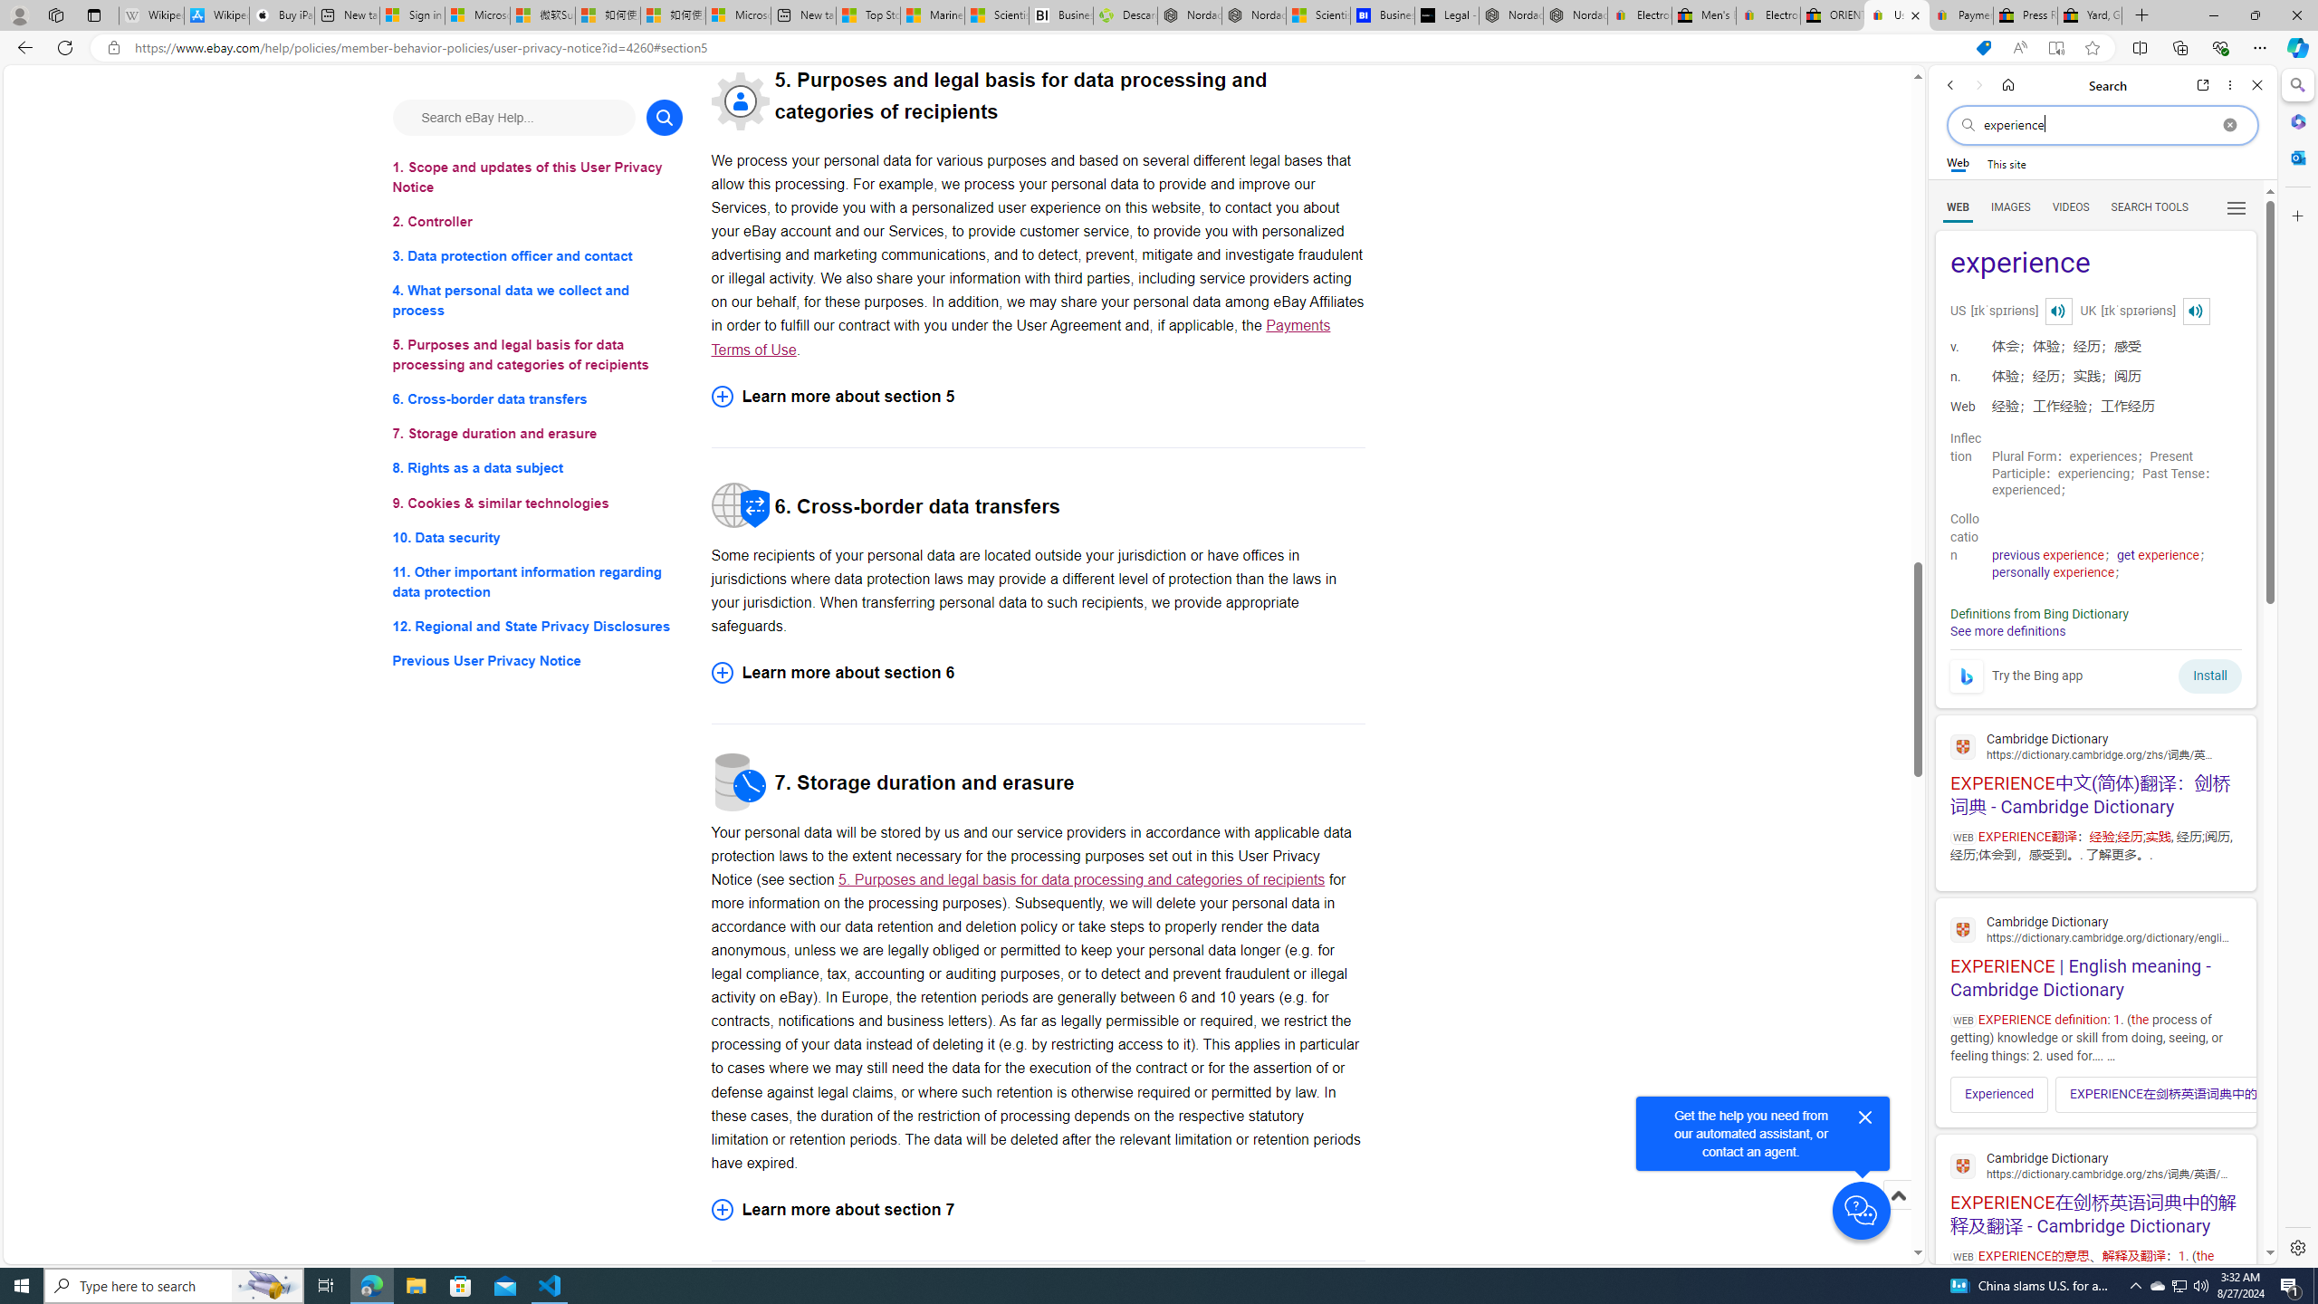 The image size is (2318, 1304). I want to click on This site has coupons! Shopping in Microsoft Edge, so click(1983, 48).